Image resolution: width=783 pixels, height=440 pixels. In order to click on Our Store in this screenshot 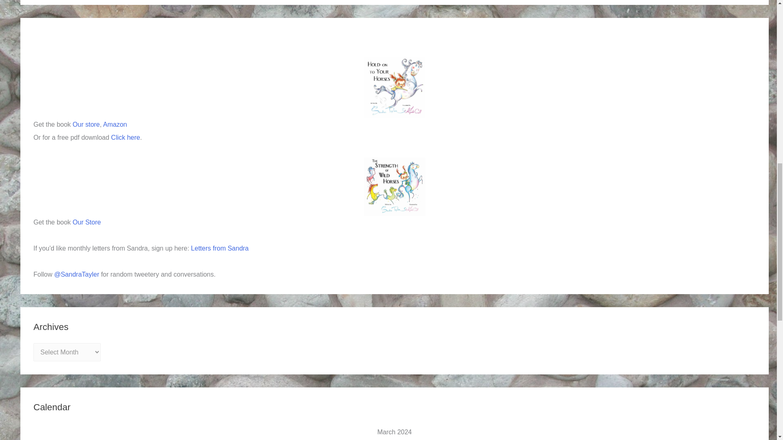, I will do `click(86, 222)`.